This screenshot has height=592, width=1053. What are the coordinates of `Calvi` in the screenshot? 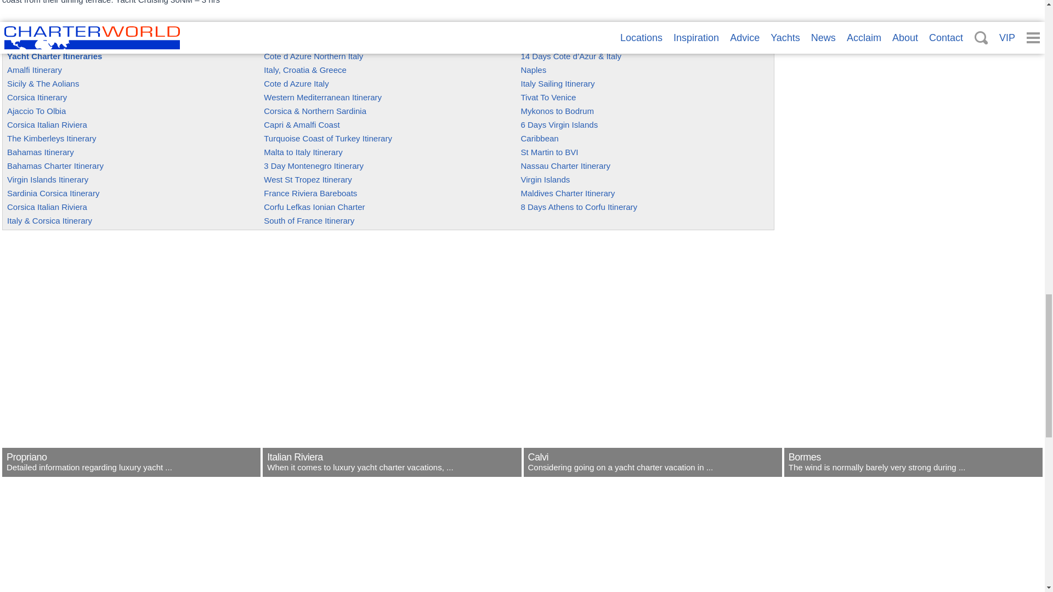 It's located at (652, 470).